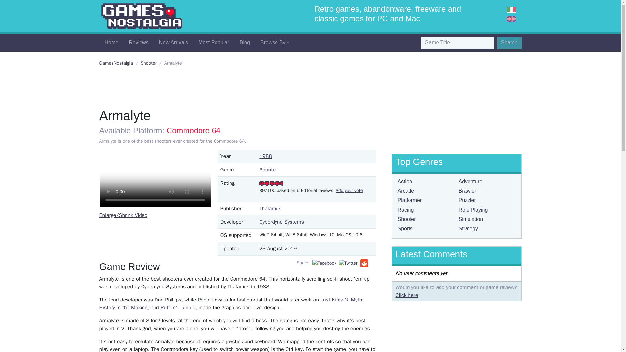 This screenshot has height=352, width=626. Describe the element at coordinates (348, 263) in the screenshot. I see `Share on Twitter` at that location.